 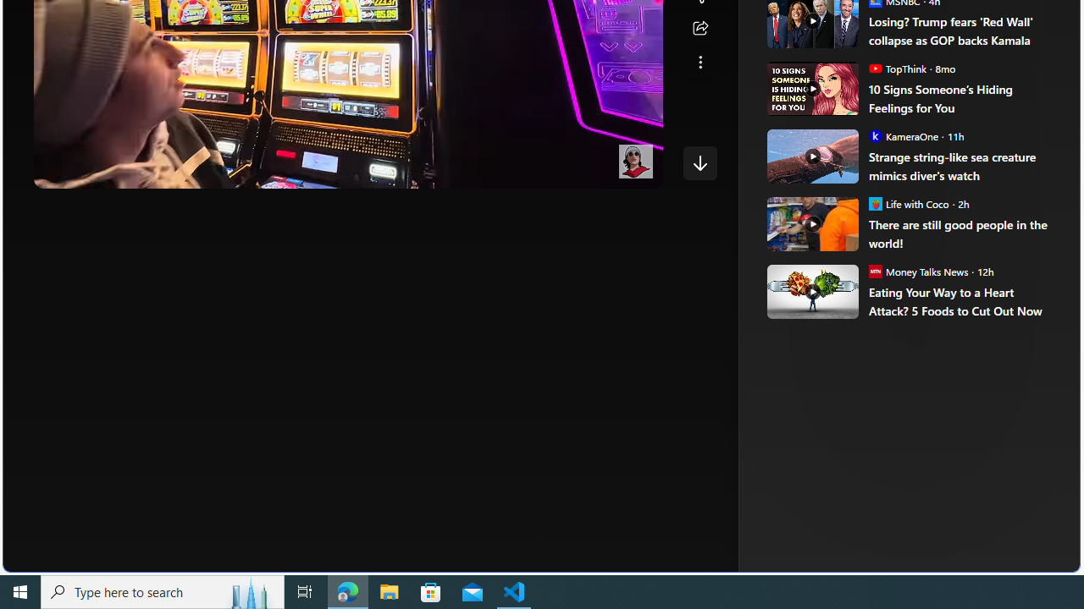 I want to click on Life with Coco Life with Coco, so click(x=909, y=203).